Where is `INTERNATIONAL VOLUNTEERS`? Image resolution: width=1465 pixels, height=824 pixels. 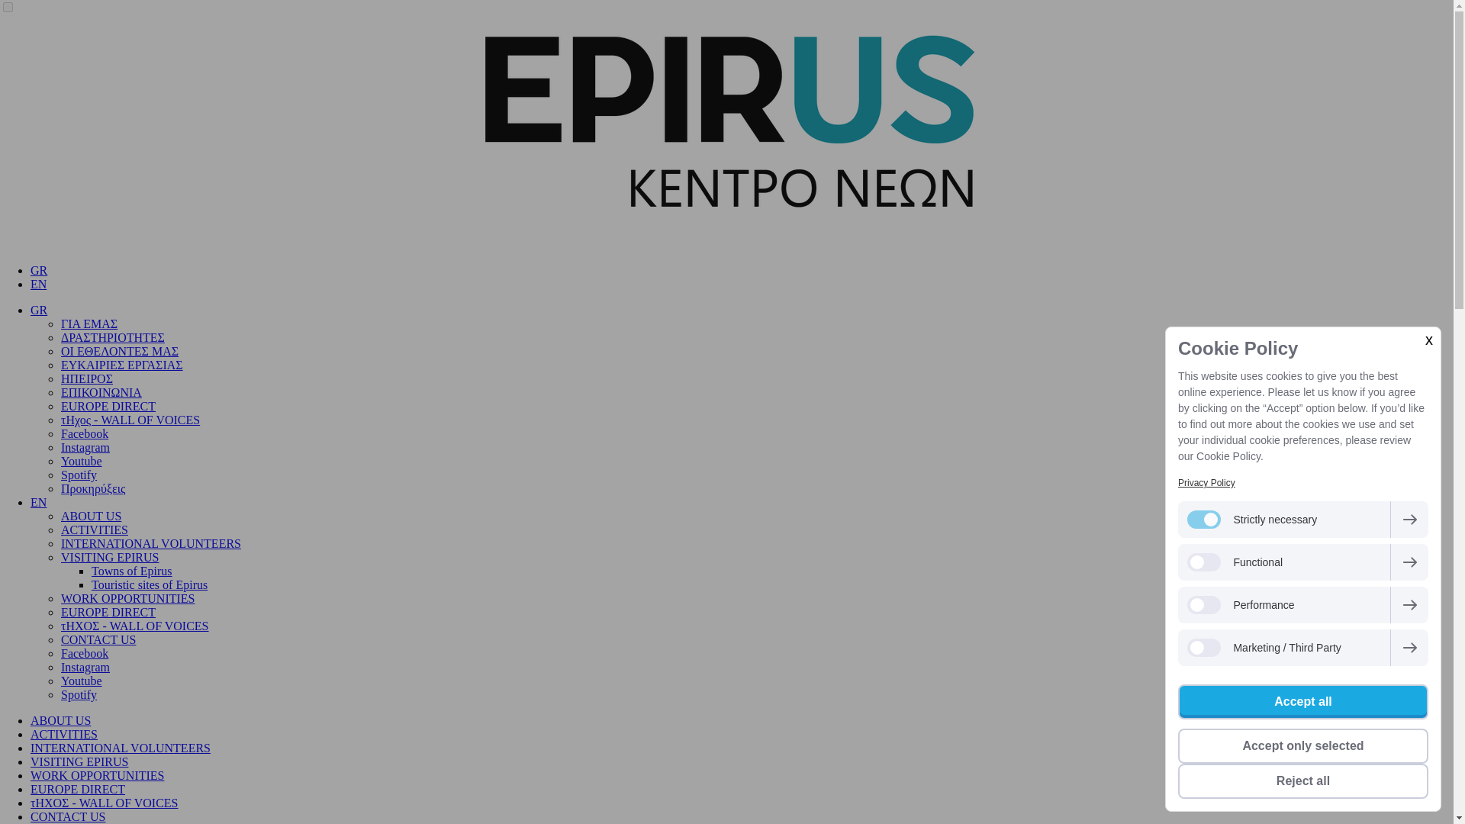 INTERNATIONAL VOLUNTEERS is located at coordinates (151, 543).